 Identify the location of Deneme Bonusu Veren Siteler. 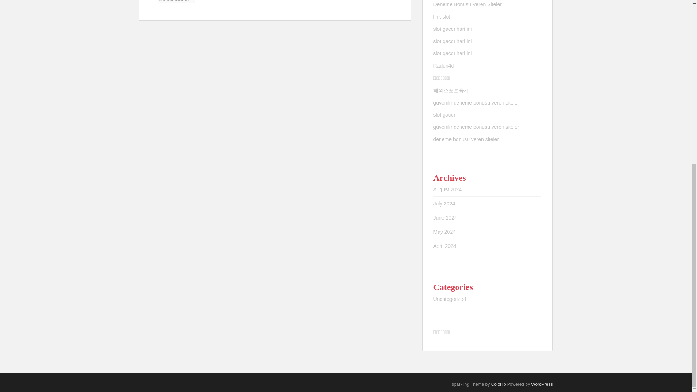
(468, 4).